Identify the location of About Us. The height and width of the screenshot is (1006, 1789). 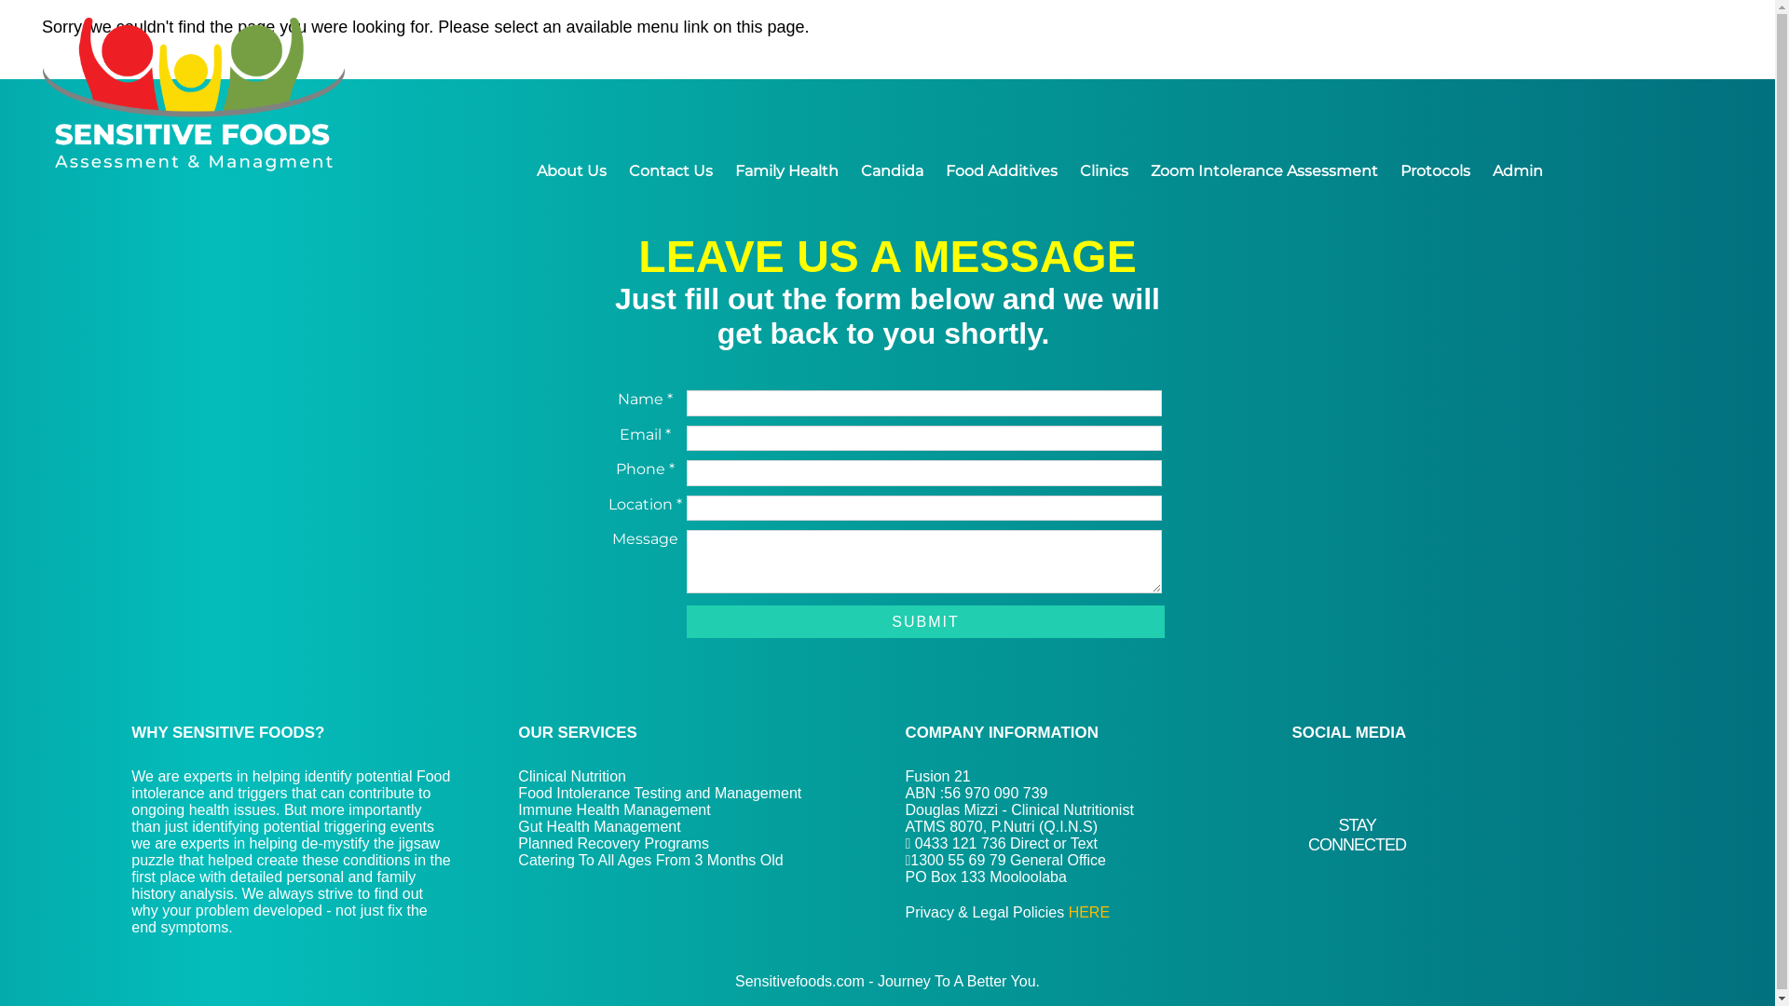
(572, 171).